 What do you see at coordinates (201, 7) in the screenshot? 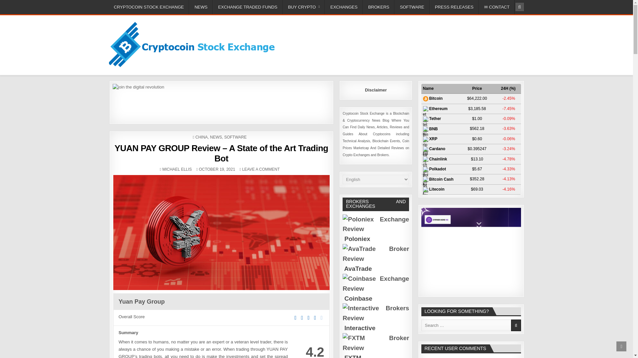
I see `NEWS` at bounding box center [201, 7].